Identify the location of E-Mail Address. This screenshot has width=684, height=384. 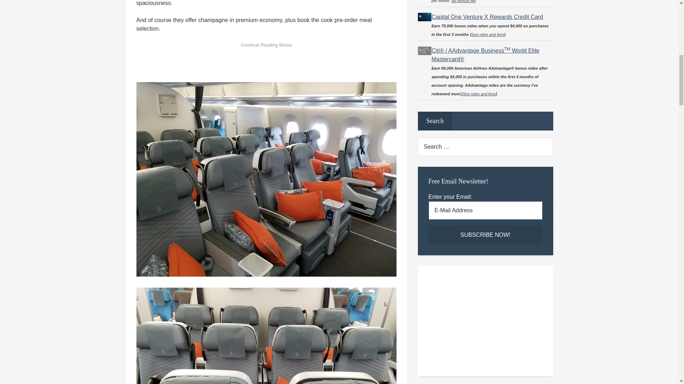
(485, 210).